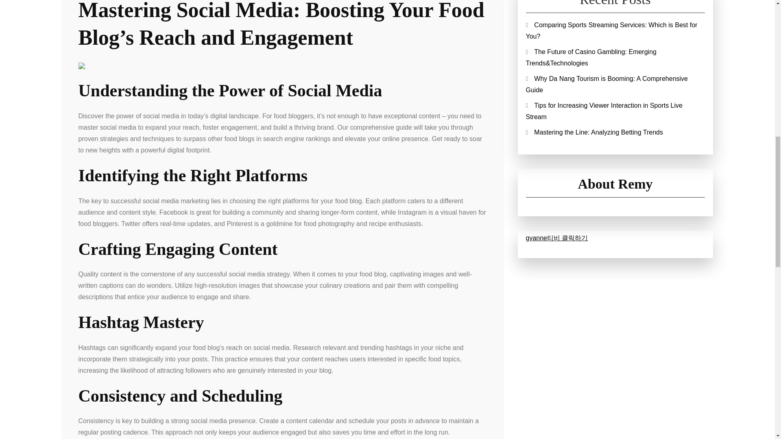 This screenshot has height=439, width=781. I want to click on Why Da Nang Tourism is Booming: A Comprehensive Guide, so click(607, 84).